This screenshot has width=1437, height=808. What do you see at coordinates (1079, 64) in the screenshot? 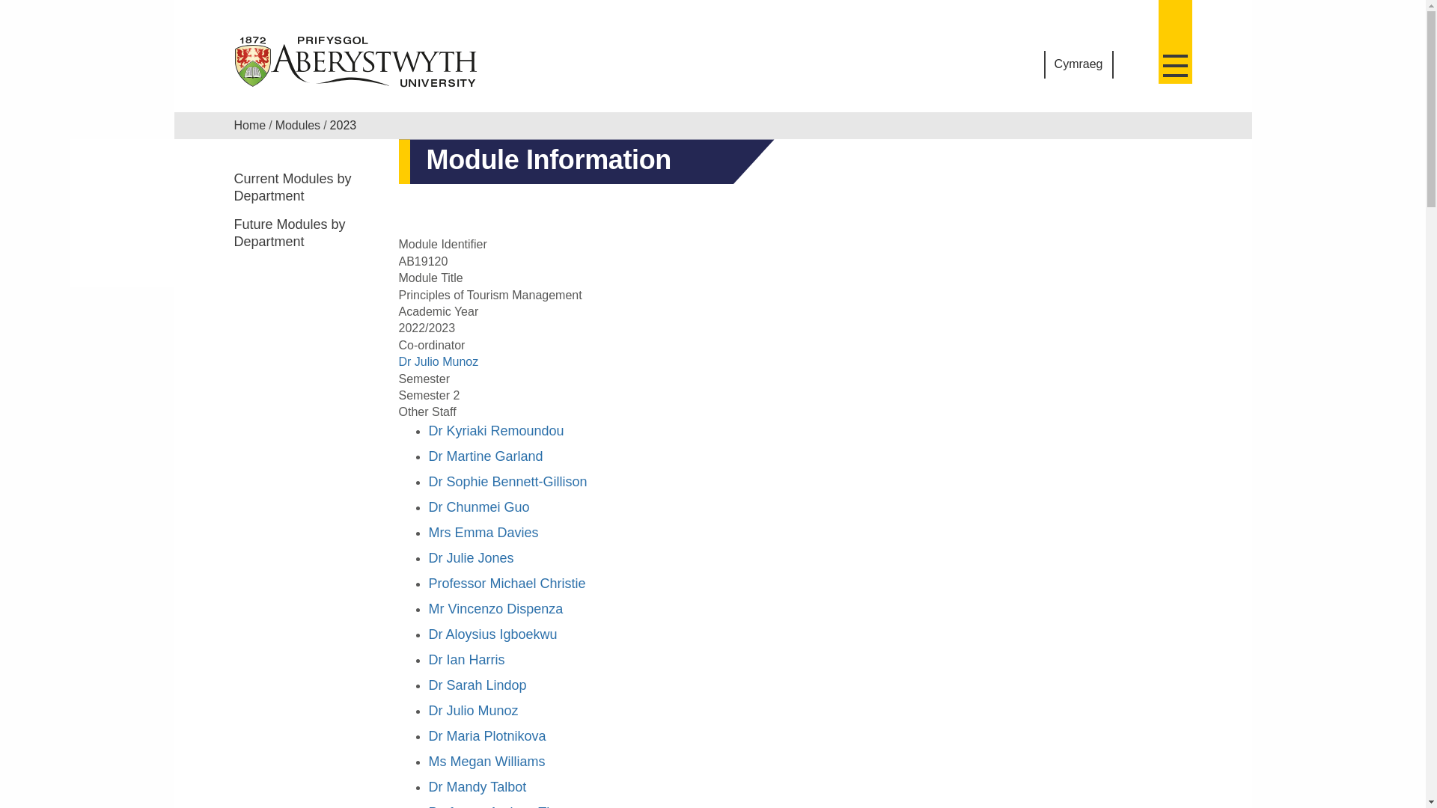
I see `Newid iaith i Gymraeg` at bounding box center [1079, 64].